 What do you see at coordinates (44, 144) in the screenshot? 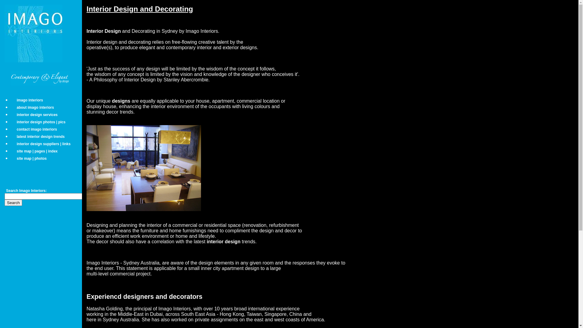
I see `interior design suppliers | links` at bounding box center [44, 144].